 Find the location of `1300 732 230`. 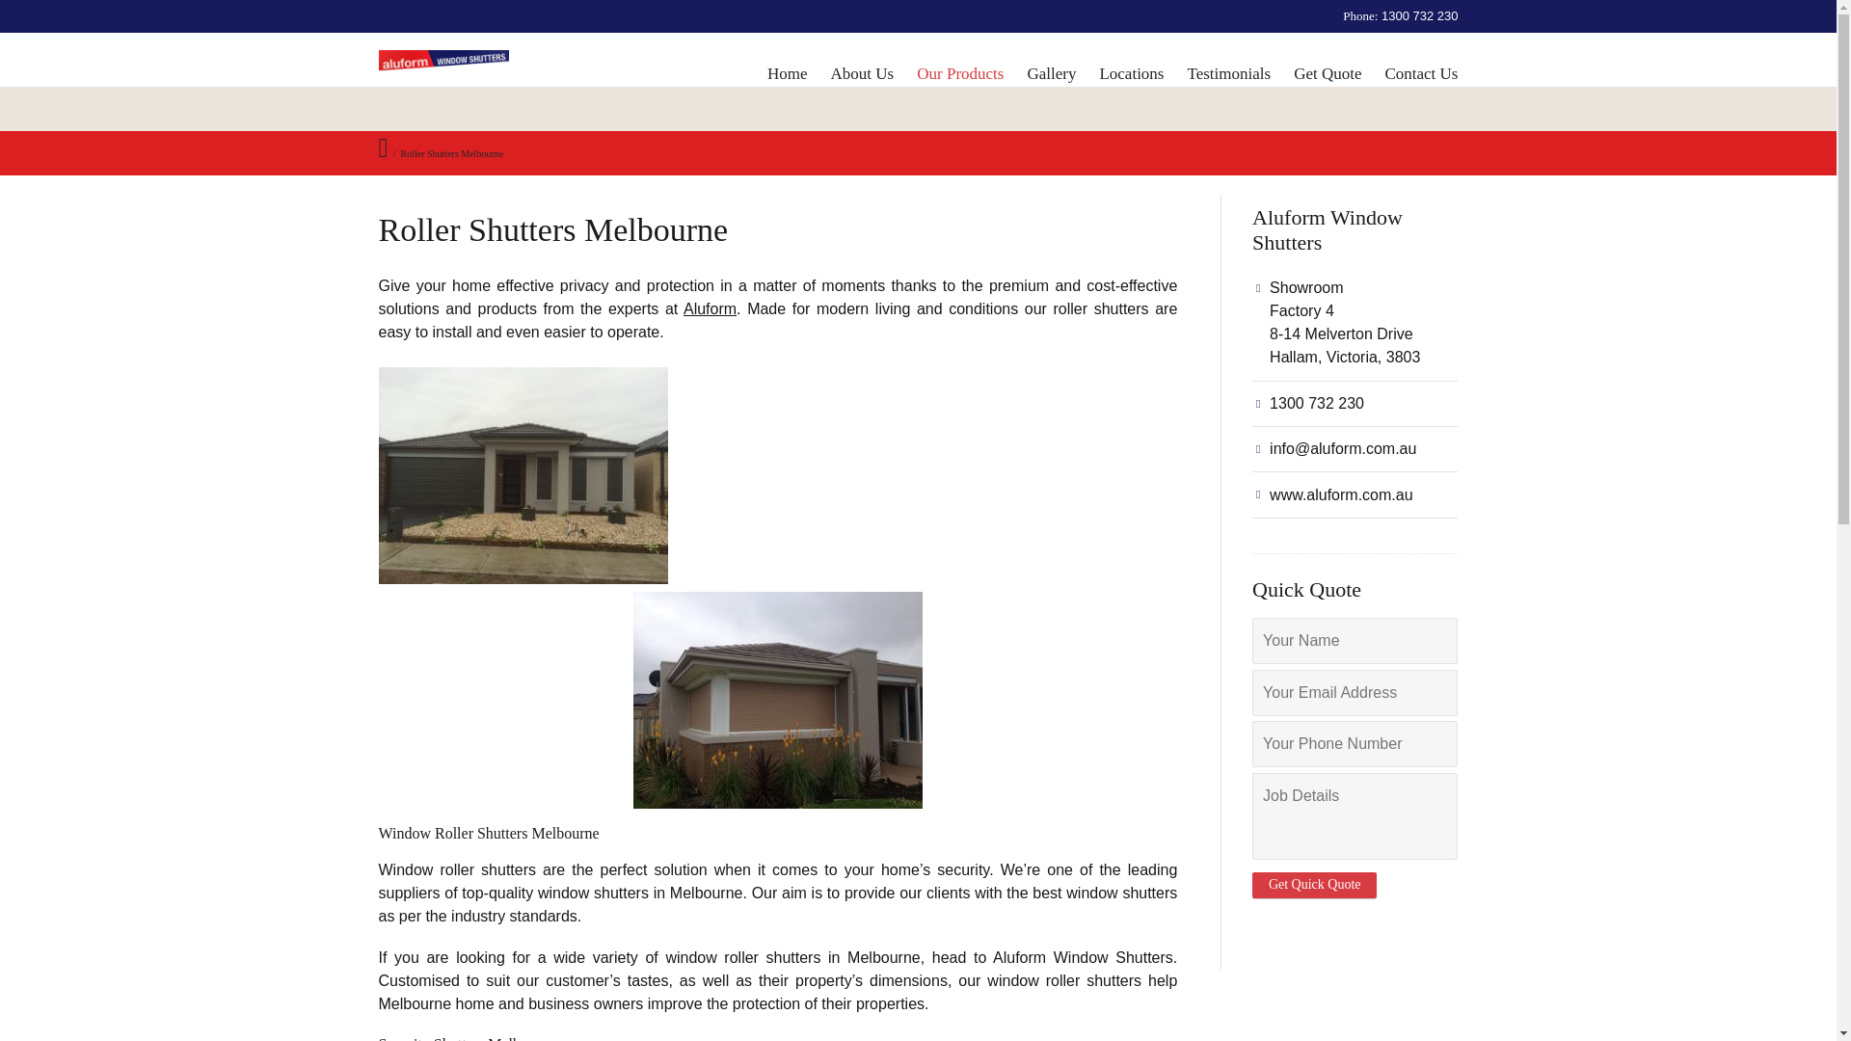

1300 732 230 is located at coordinates (1417, 15).